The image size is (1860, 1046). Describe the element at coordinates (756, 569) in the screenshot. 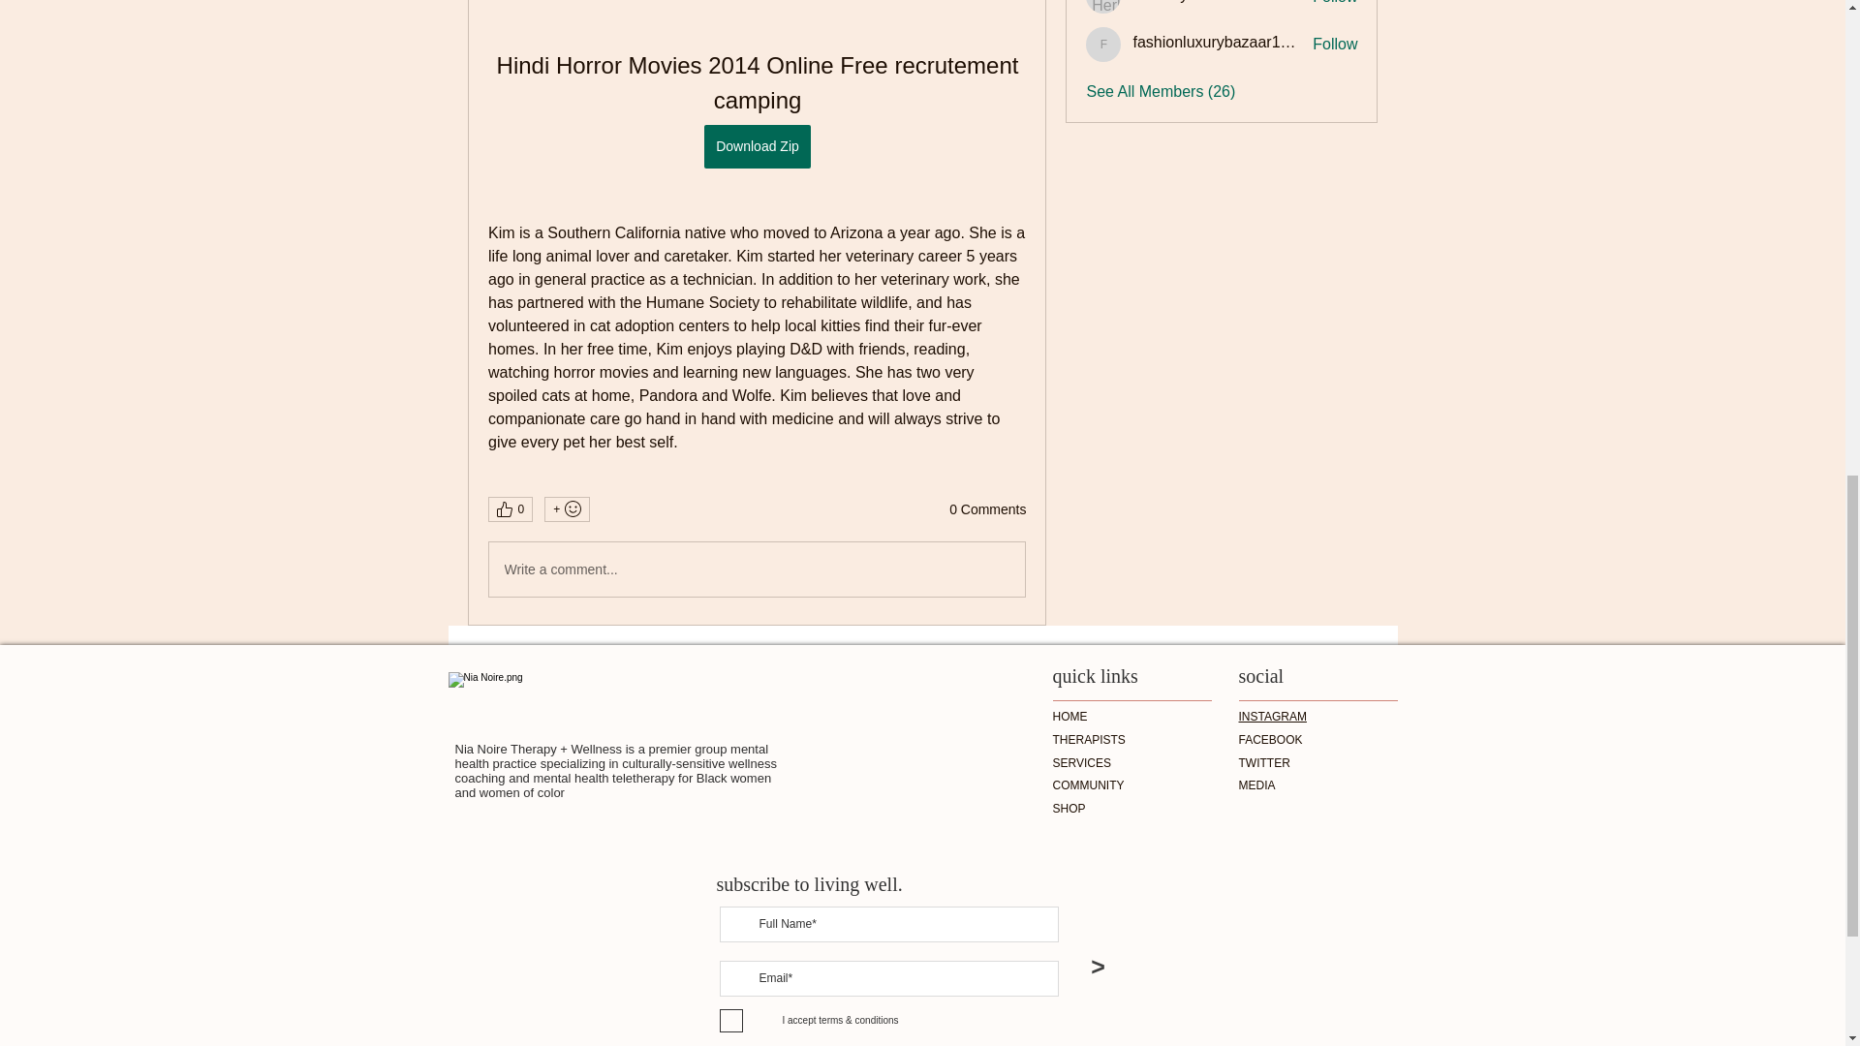

I see `Write a comment...` at that location.